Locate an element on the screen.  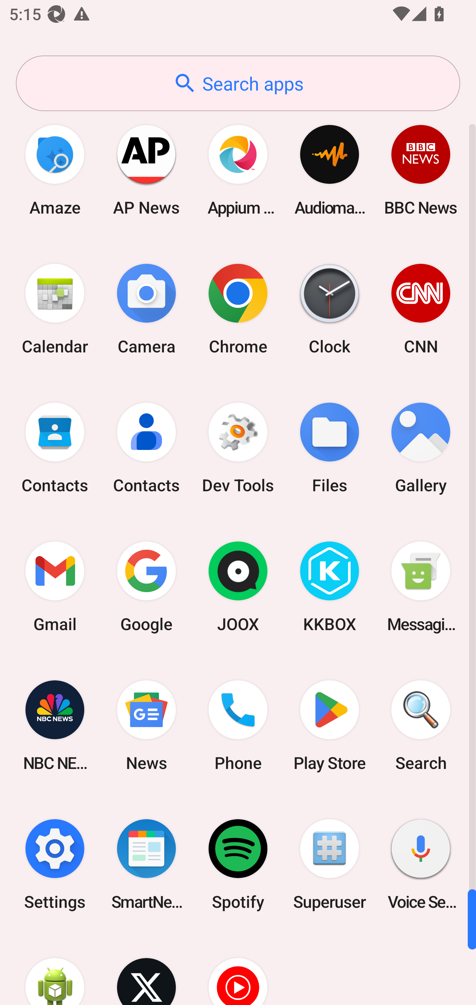
WebView Browser Tester is located at coordinates (55, 969).